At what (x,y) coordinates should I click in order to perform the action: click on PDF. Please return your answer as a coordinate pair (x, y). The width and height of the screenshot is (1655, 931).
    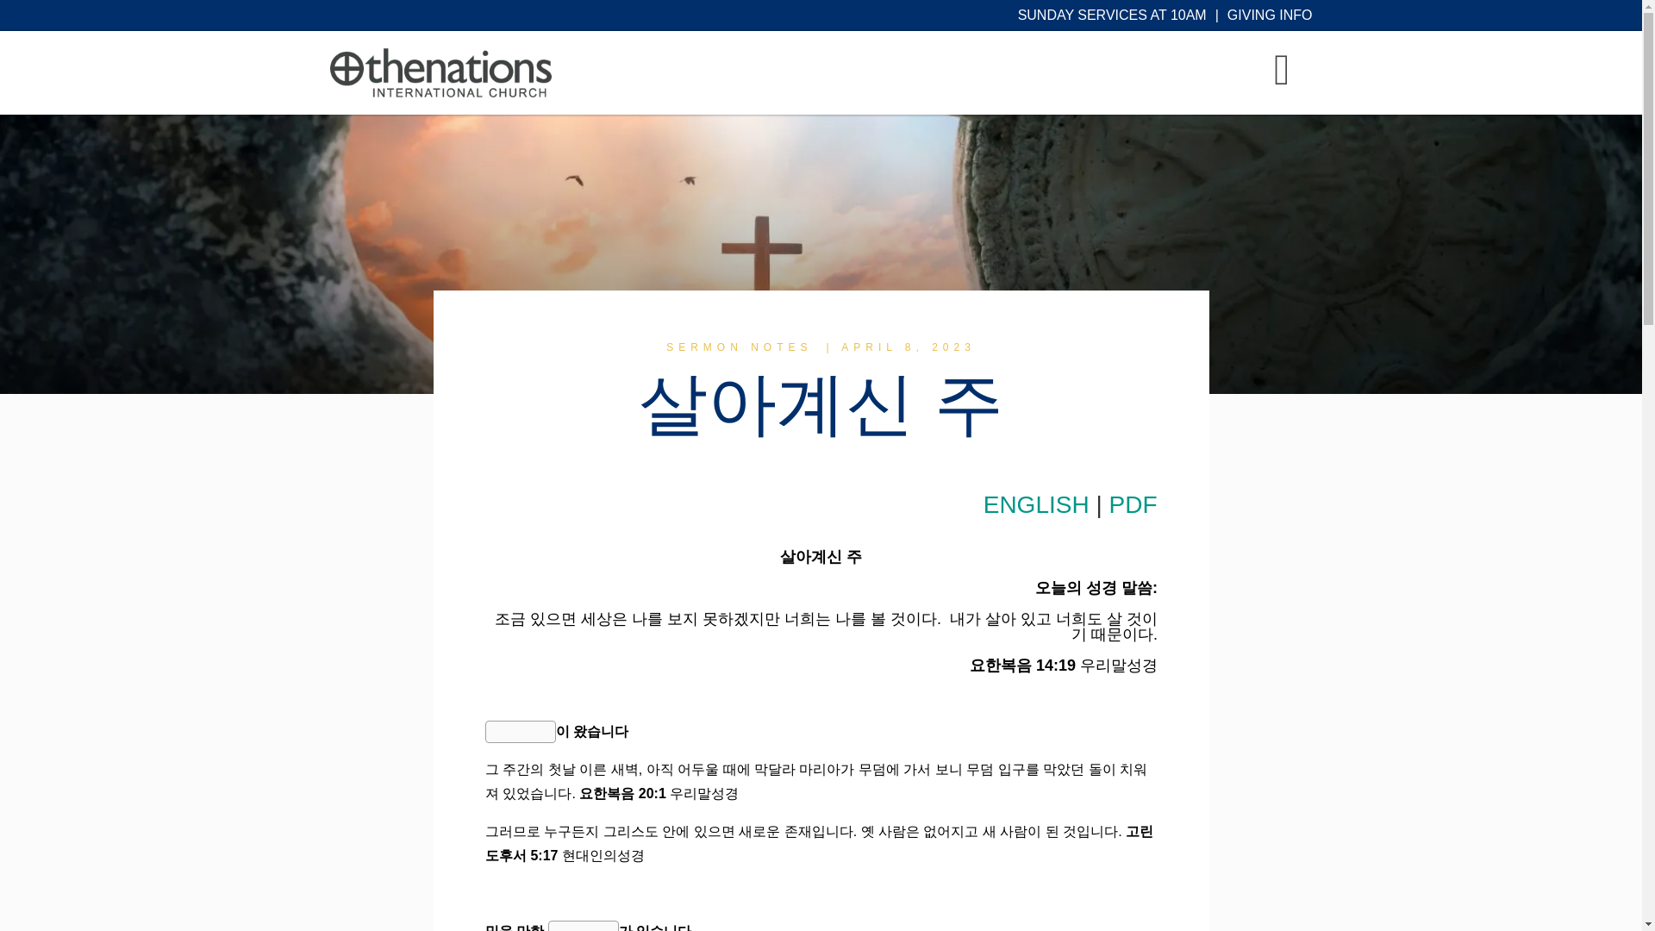
    Looking at the image, I should click on (1133, 504).